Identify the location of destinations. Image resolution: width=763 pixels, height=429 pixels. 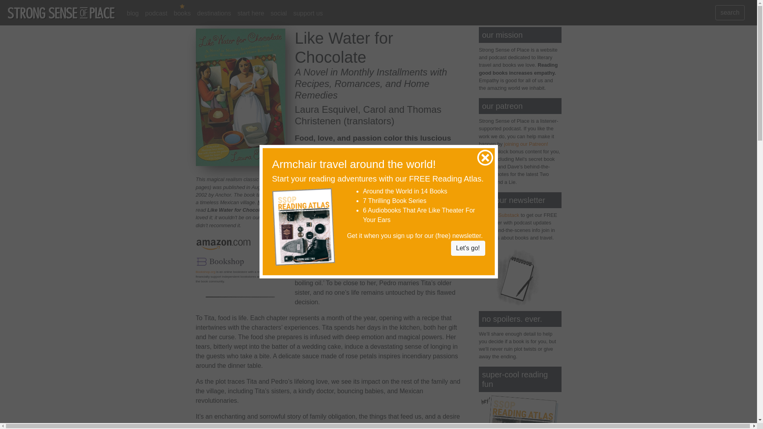
(214, 14).